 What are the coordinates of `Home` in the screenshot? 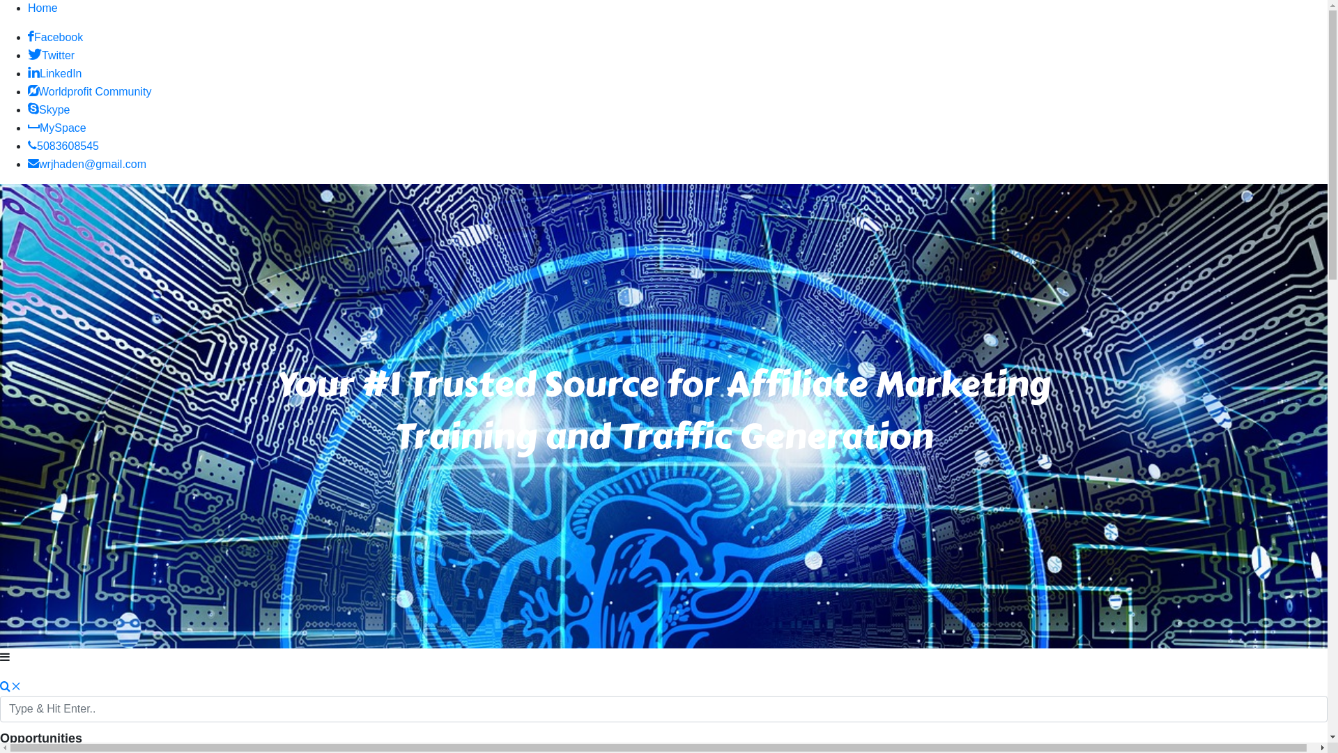 It's located at (43, 8).